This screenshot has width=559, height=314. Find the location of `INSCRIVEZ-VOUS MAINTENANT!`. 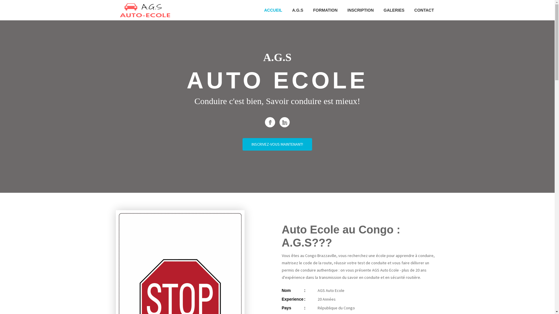

INSCRIVEZ-VOUS MAINTENANT! is located at coordinates (277, 144).